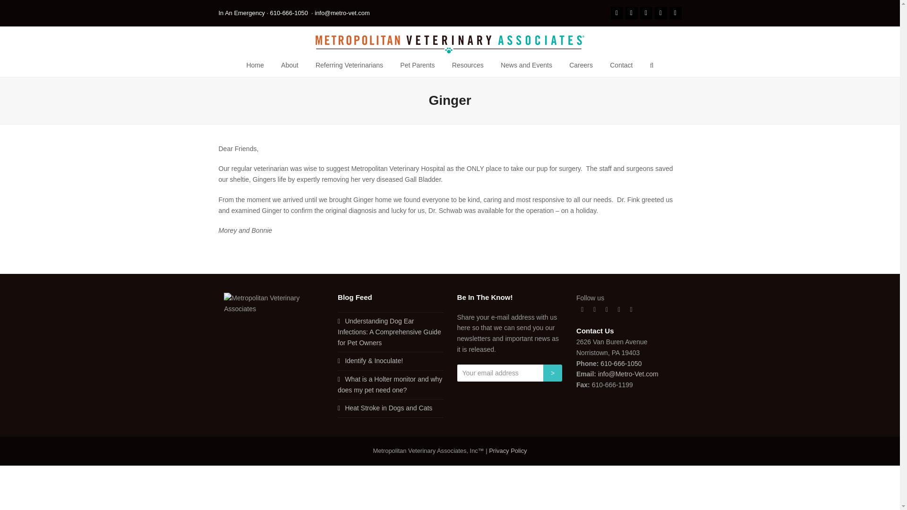 This screenshot has width=907, height=510. What do you see at coordinates (616, 13) in the screenshot?
I see `Facebook` at bounding box center [616, 13].